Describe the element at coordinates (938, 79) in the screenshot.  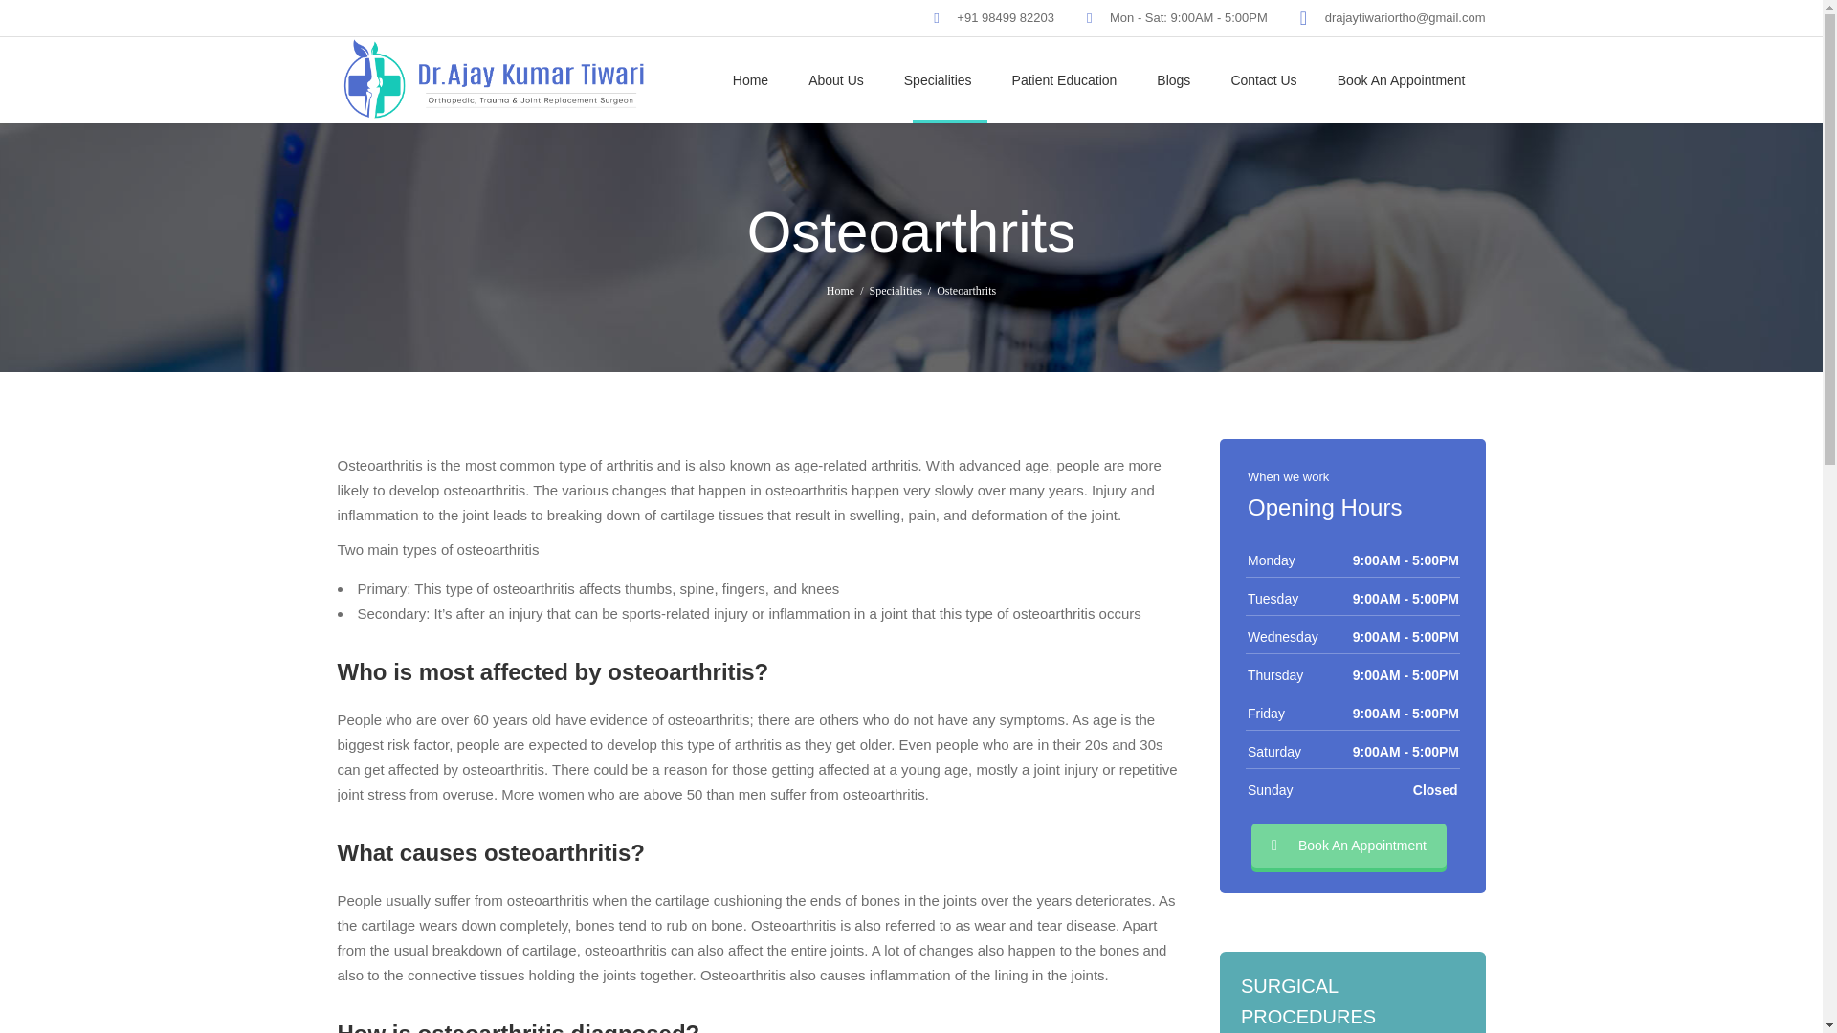
I see `Specialities` at that location.